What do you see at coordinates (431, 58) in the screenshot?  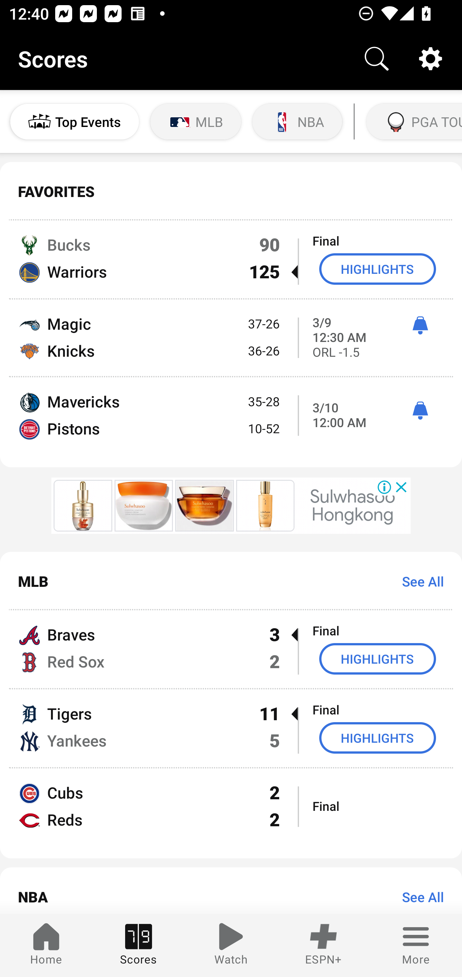 I see `Settings` at bounding box center [431, 58].